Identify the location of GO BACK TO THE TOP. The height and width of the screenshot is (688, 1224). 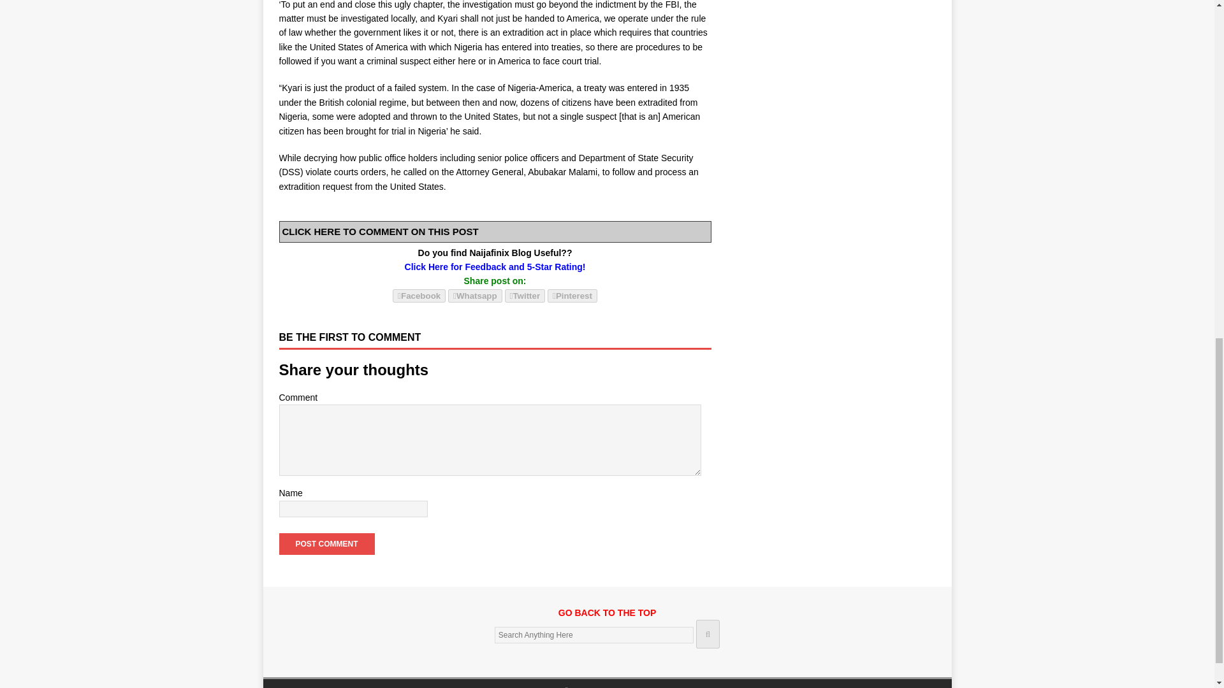
(607, 619).